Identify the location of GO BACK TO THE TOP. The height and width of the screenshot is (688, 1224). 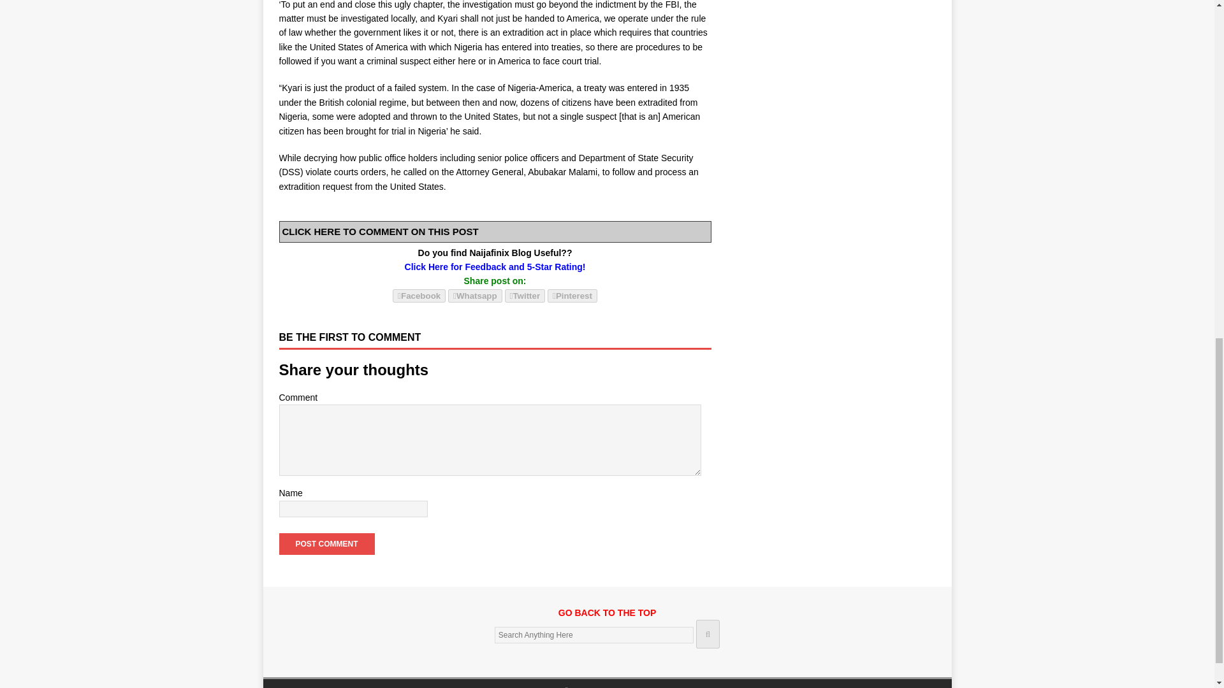
(607, 619).